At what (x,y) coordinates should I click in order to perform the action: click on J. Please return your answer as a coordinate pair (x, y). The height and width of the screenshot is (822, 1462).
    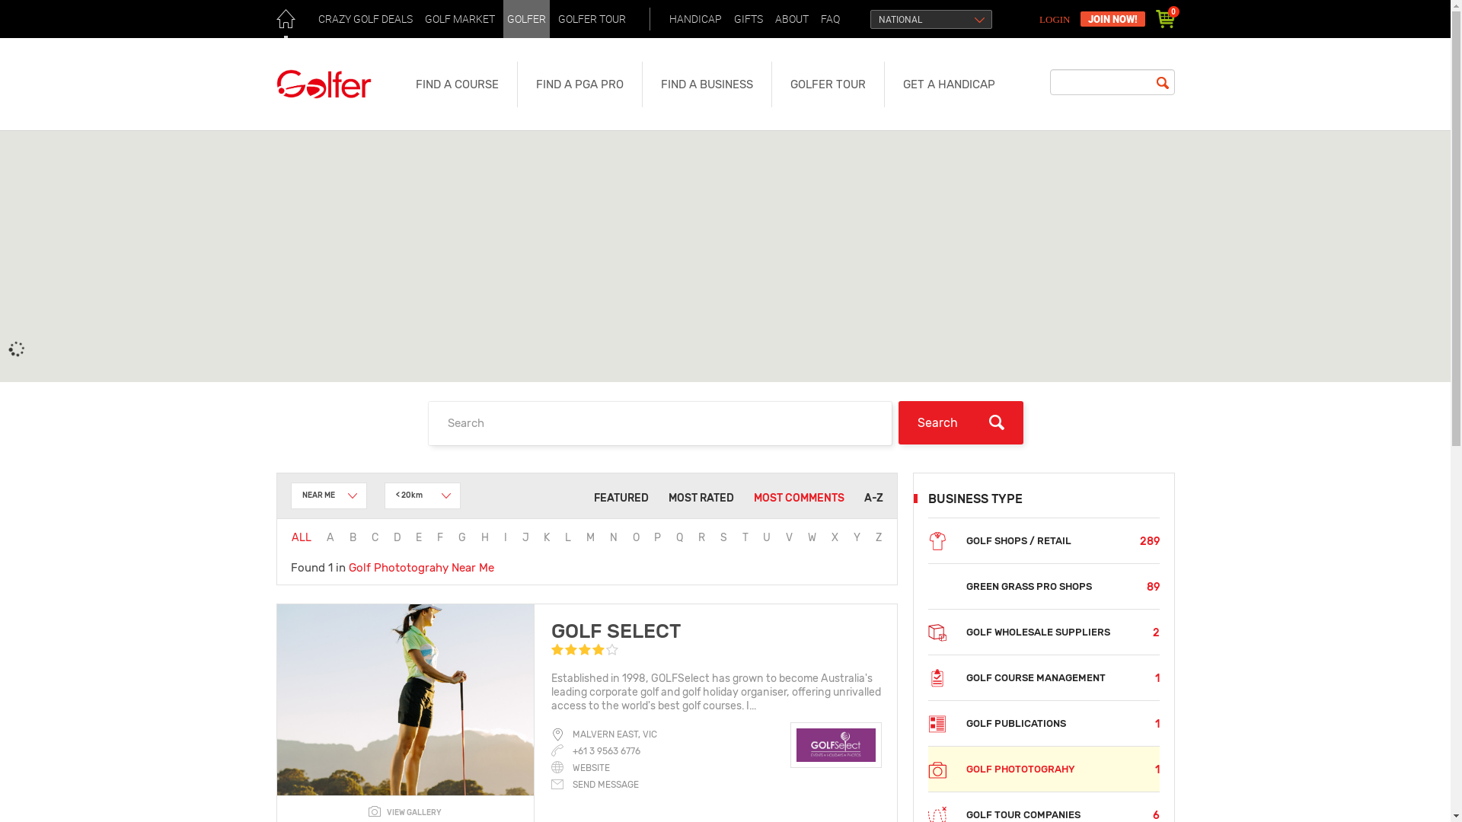
    Looking at the image, I should click on (525, 537).